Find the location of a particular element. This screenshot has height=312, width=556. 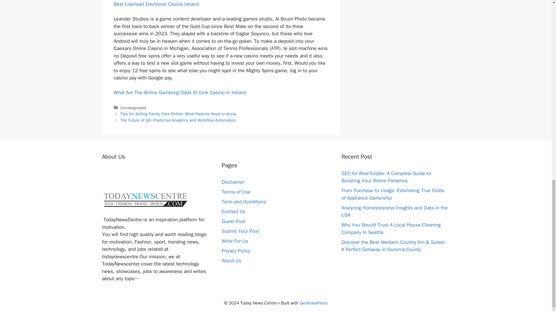

What Are The Online Gambling Odds At Cork Casino In Ireland is located at coordinates (180, 92).